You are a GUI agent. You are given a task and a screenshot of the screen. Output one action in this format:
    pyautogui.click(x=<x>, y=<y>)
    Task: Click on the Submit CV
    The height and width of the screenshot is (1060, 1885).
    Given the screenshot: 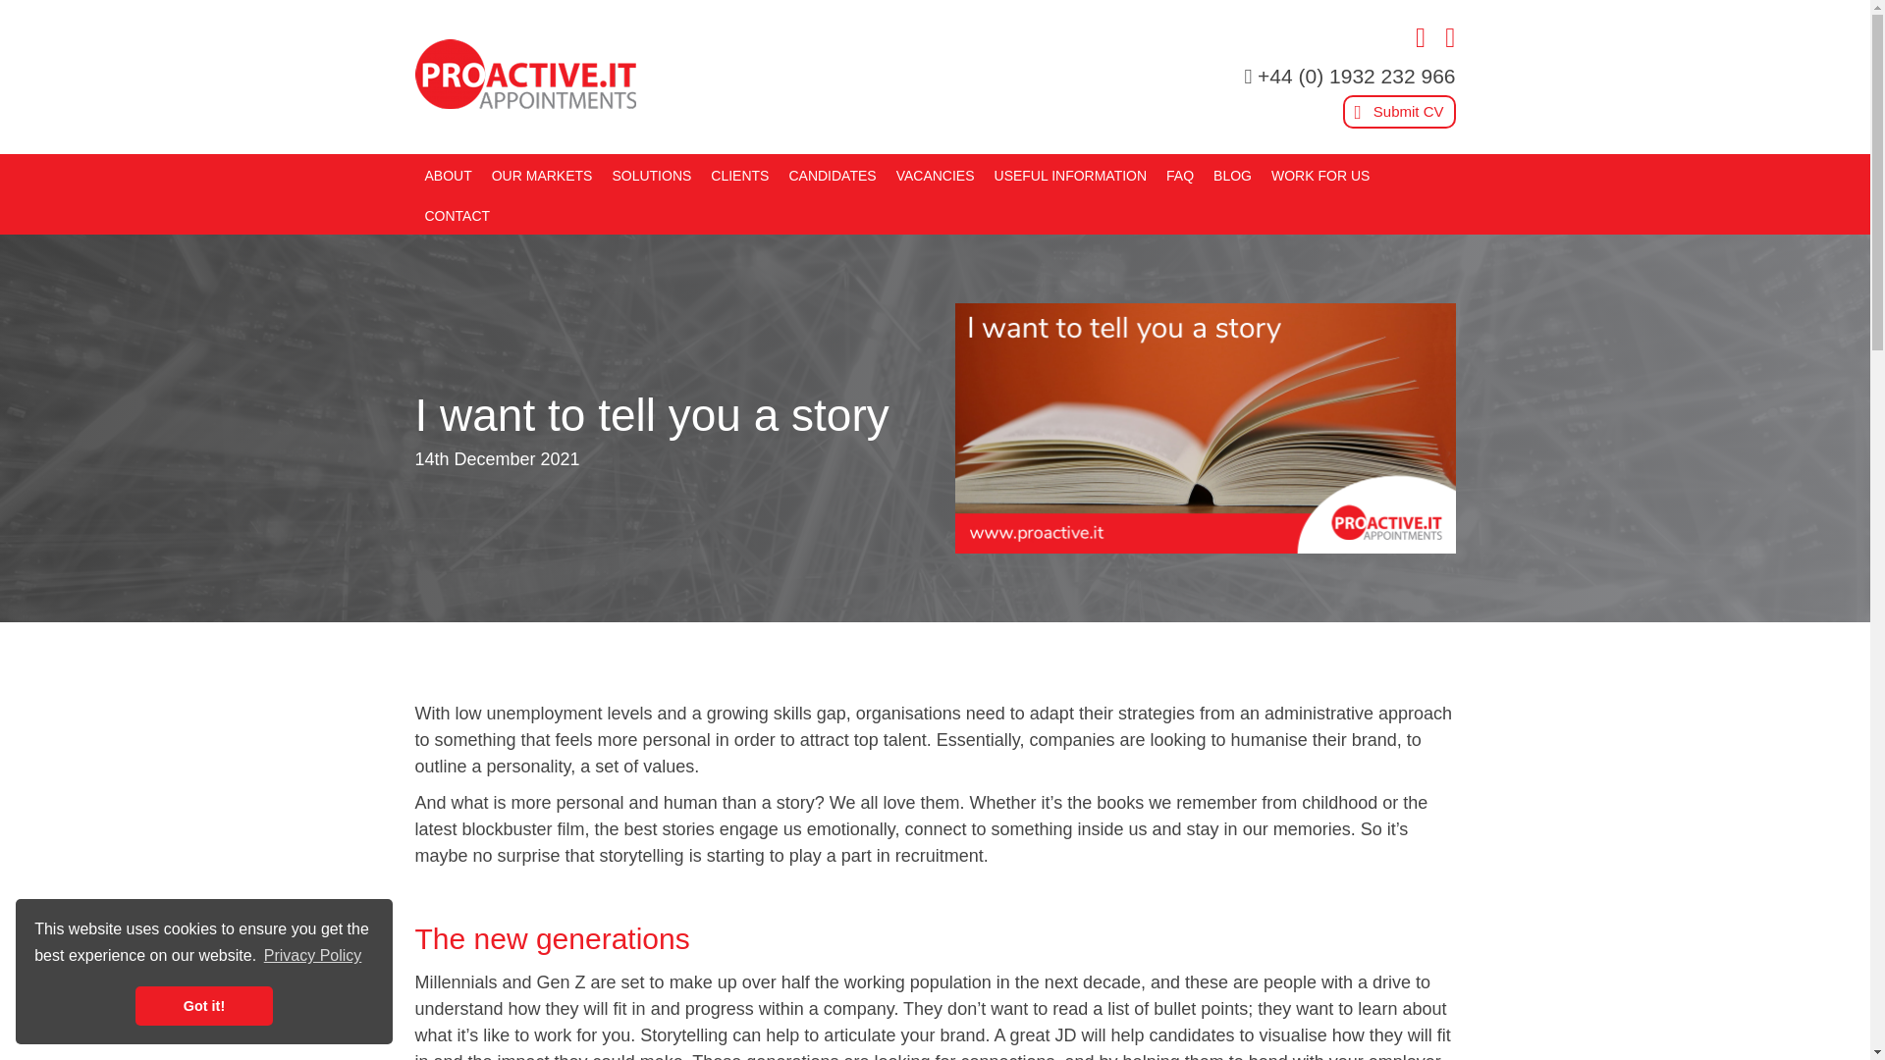 What is the action you would take?
    pyautogui.click(x=1398, y=112)
    